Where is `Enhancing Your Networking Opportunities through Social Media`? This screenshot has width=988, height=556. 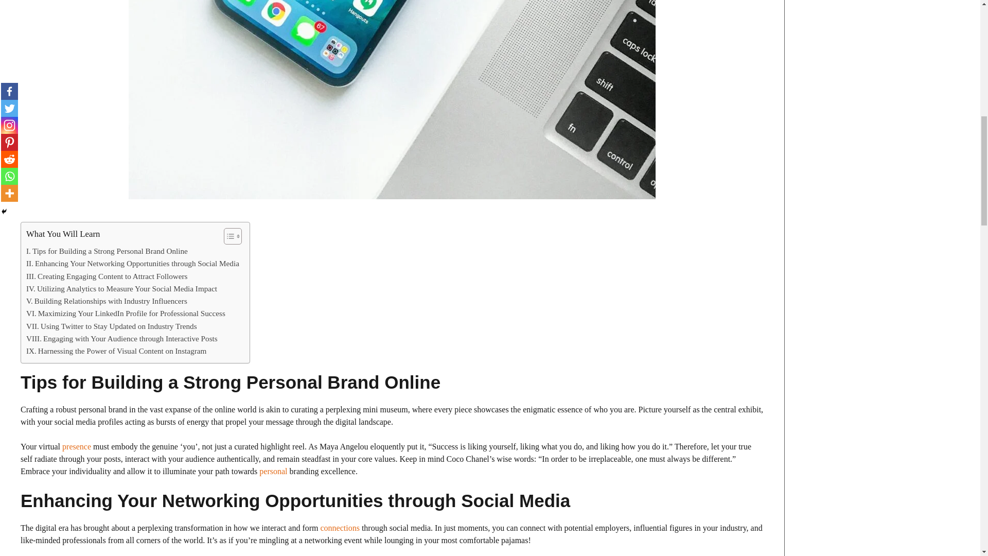
Enhancing Your Networking Opportunities through Social Media is located at coordinates (133, 264).